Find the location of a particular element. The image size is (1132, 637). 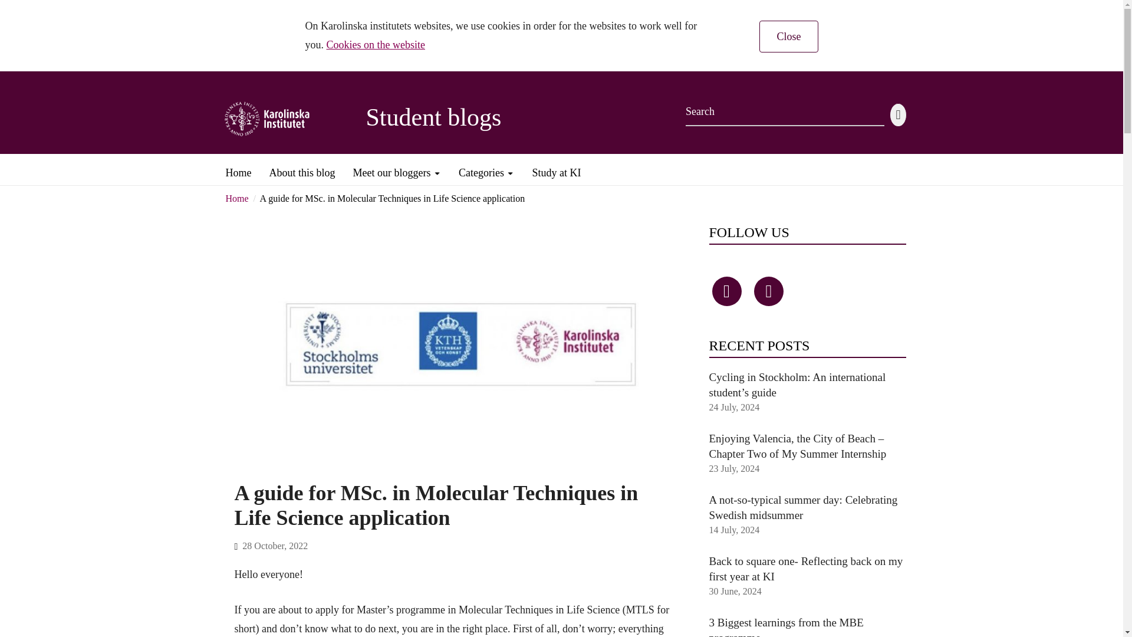

Accept cookies is located at coordinates (788, 36).